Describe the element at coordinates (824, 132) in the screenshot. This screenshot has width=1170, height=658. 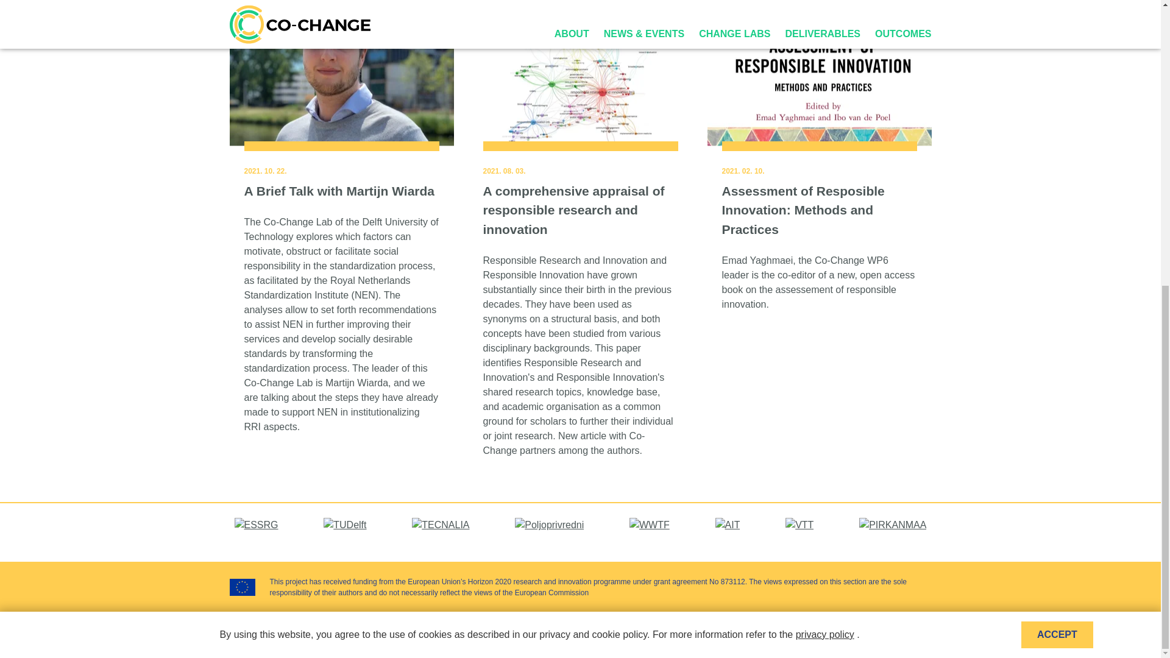
I see `privacy policy` at that location.